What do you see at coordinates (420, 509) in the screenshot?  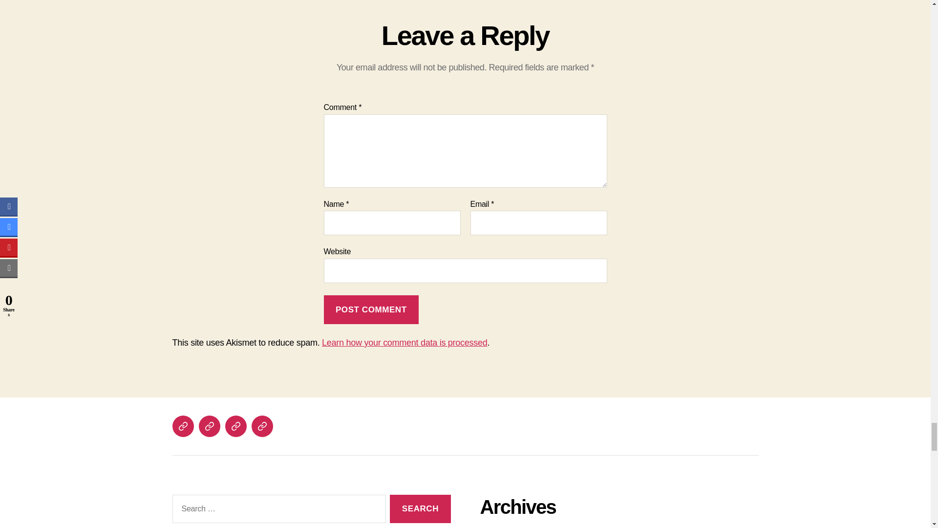 I see `Search` at bounding box center [420, 509].